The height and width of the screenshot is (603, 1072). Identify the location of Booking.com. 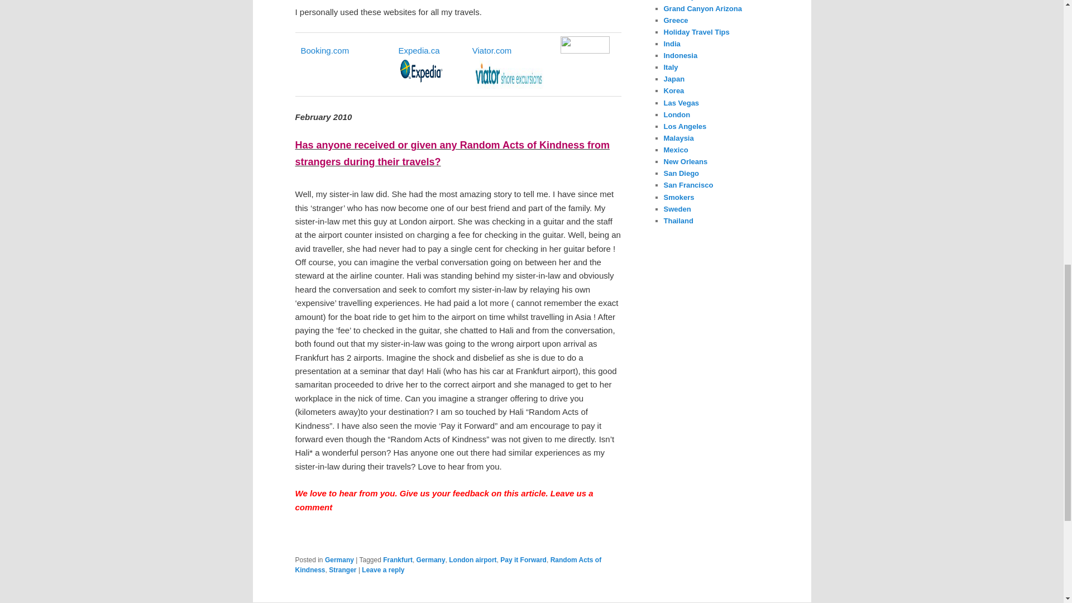
(324, 50).